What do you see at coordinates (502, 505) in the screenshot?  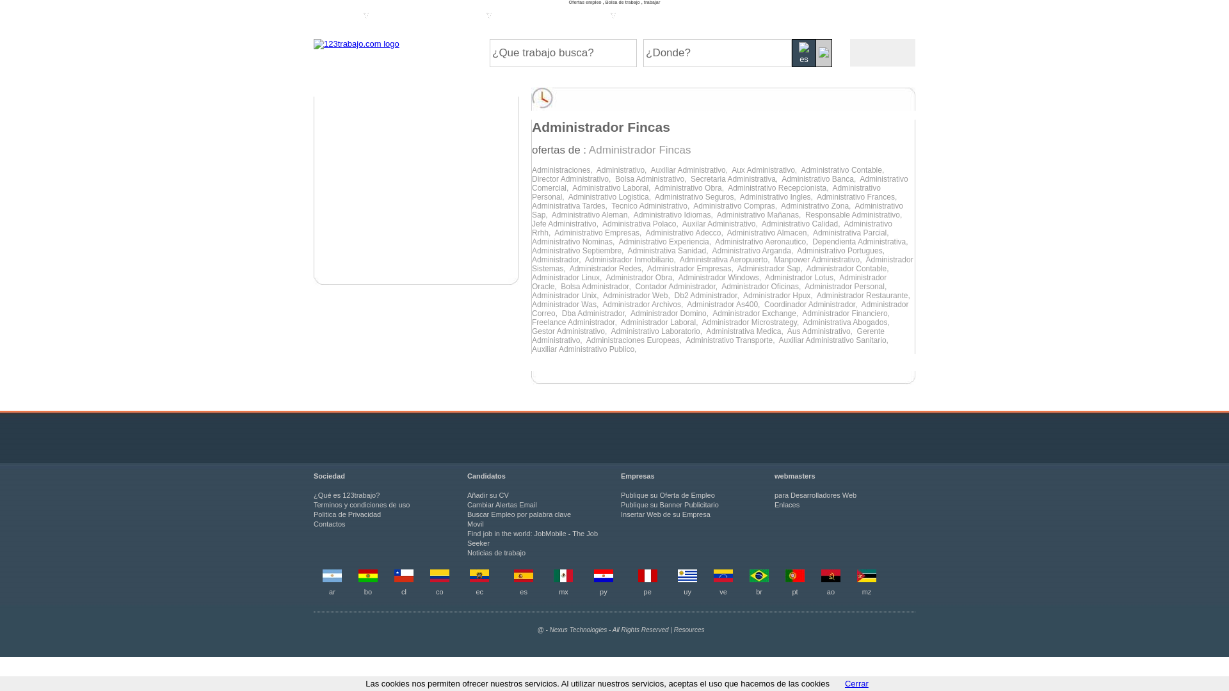 I see `Cambiar Alertas Email` at bounding box center [502, 505].